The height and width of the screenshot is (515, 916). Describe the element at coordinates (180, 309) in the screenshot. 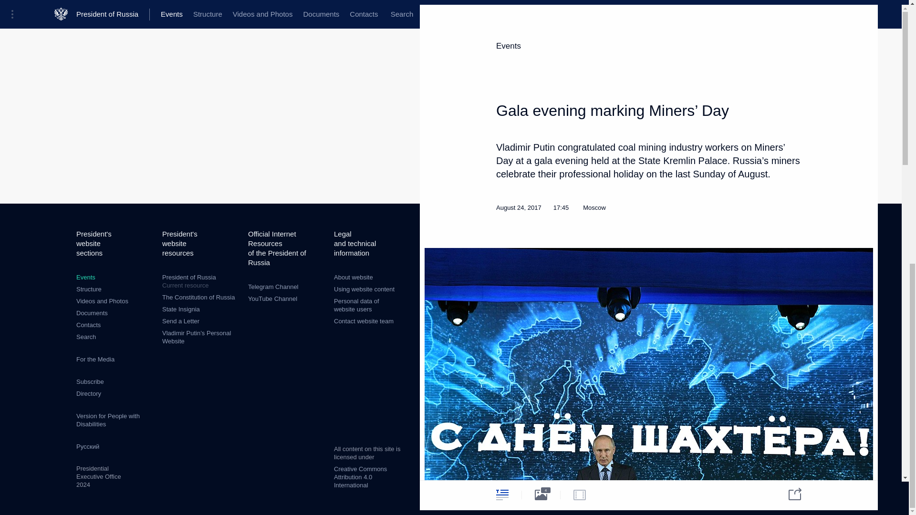

I see `State Insignia` at that location.